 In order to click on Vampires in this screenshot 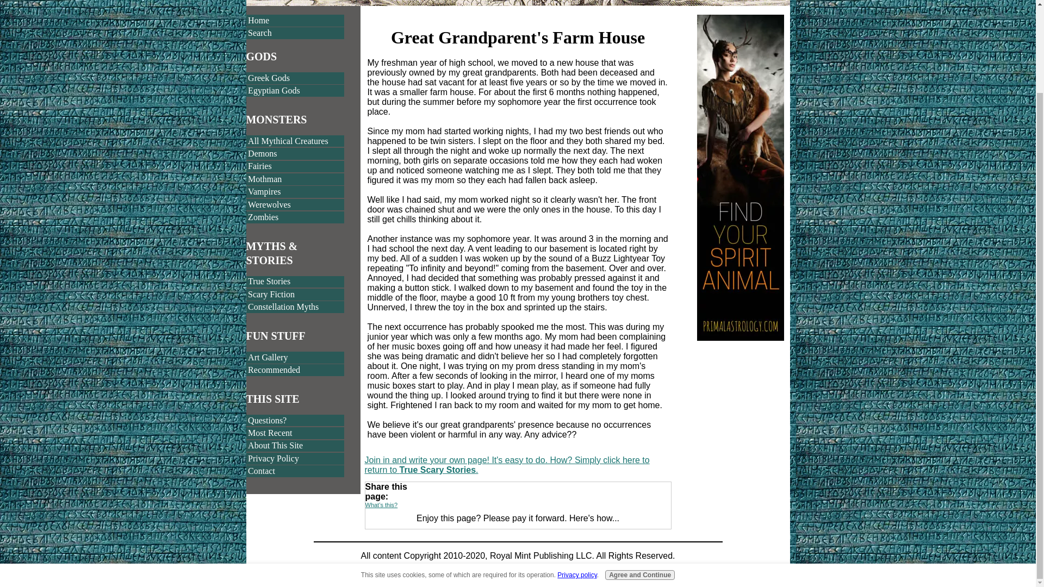, I will do `click(295, 191)`.